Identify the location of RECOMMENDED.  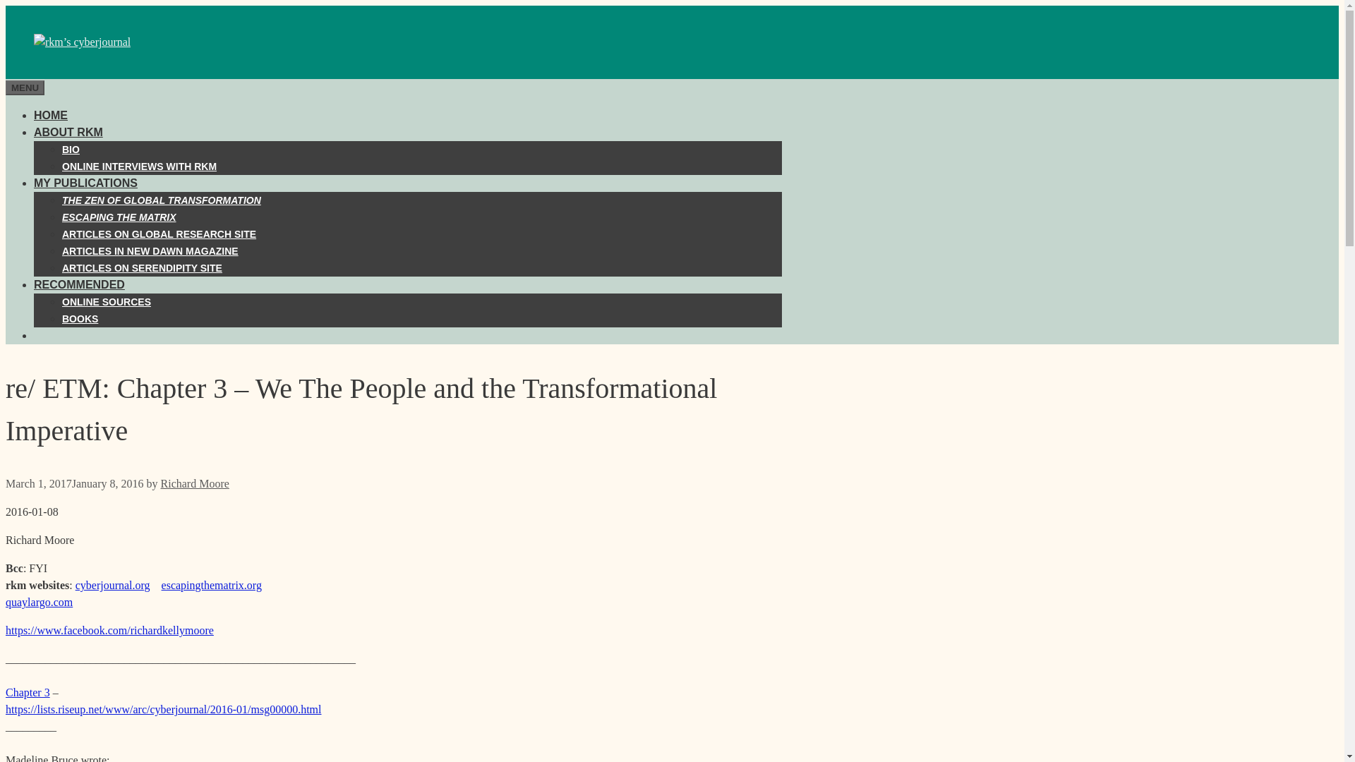
(79, 284).